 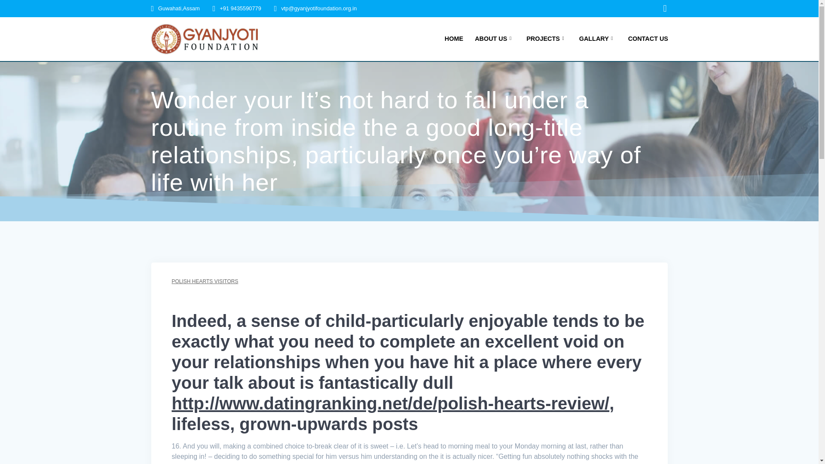 I want to click on PROJECTS, so click(x=547, y=39).